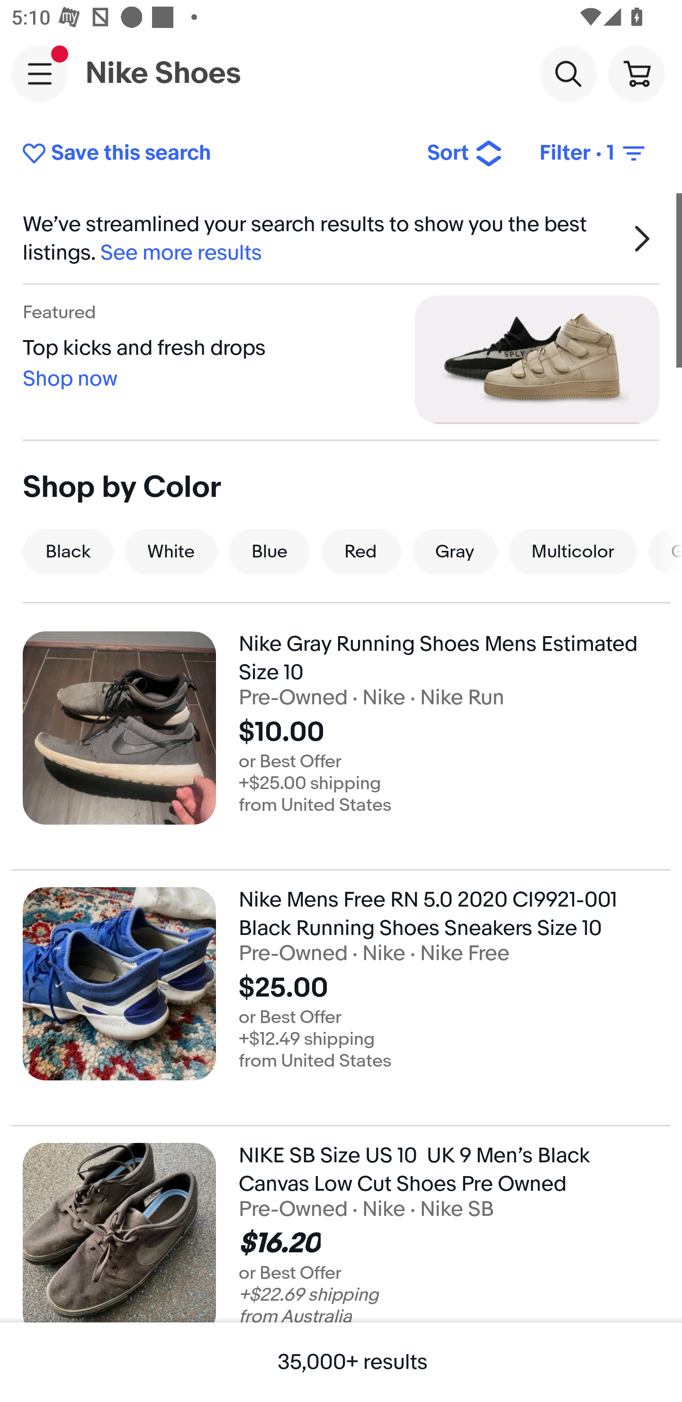  I want to click on White White, Color, so click(171, 551).